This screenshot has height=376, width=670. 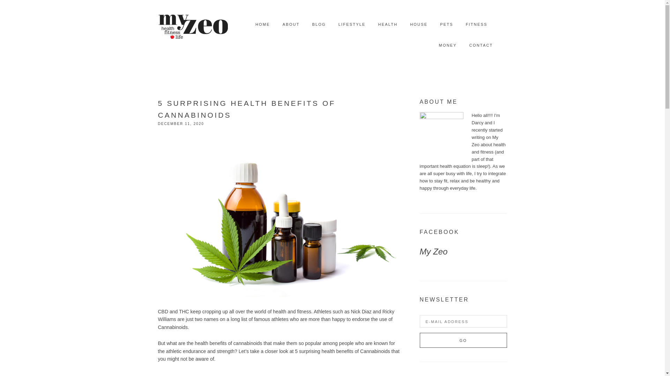 What do you see at coordinates (477, 24) in the screenshot?
I see `FITNESS` at bounding box center [477, 24].